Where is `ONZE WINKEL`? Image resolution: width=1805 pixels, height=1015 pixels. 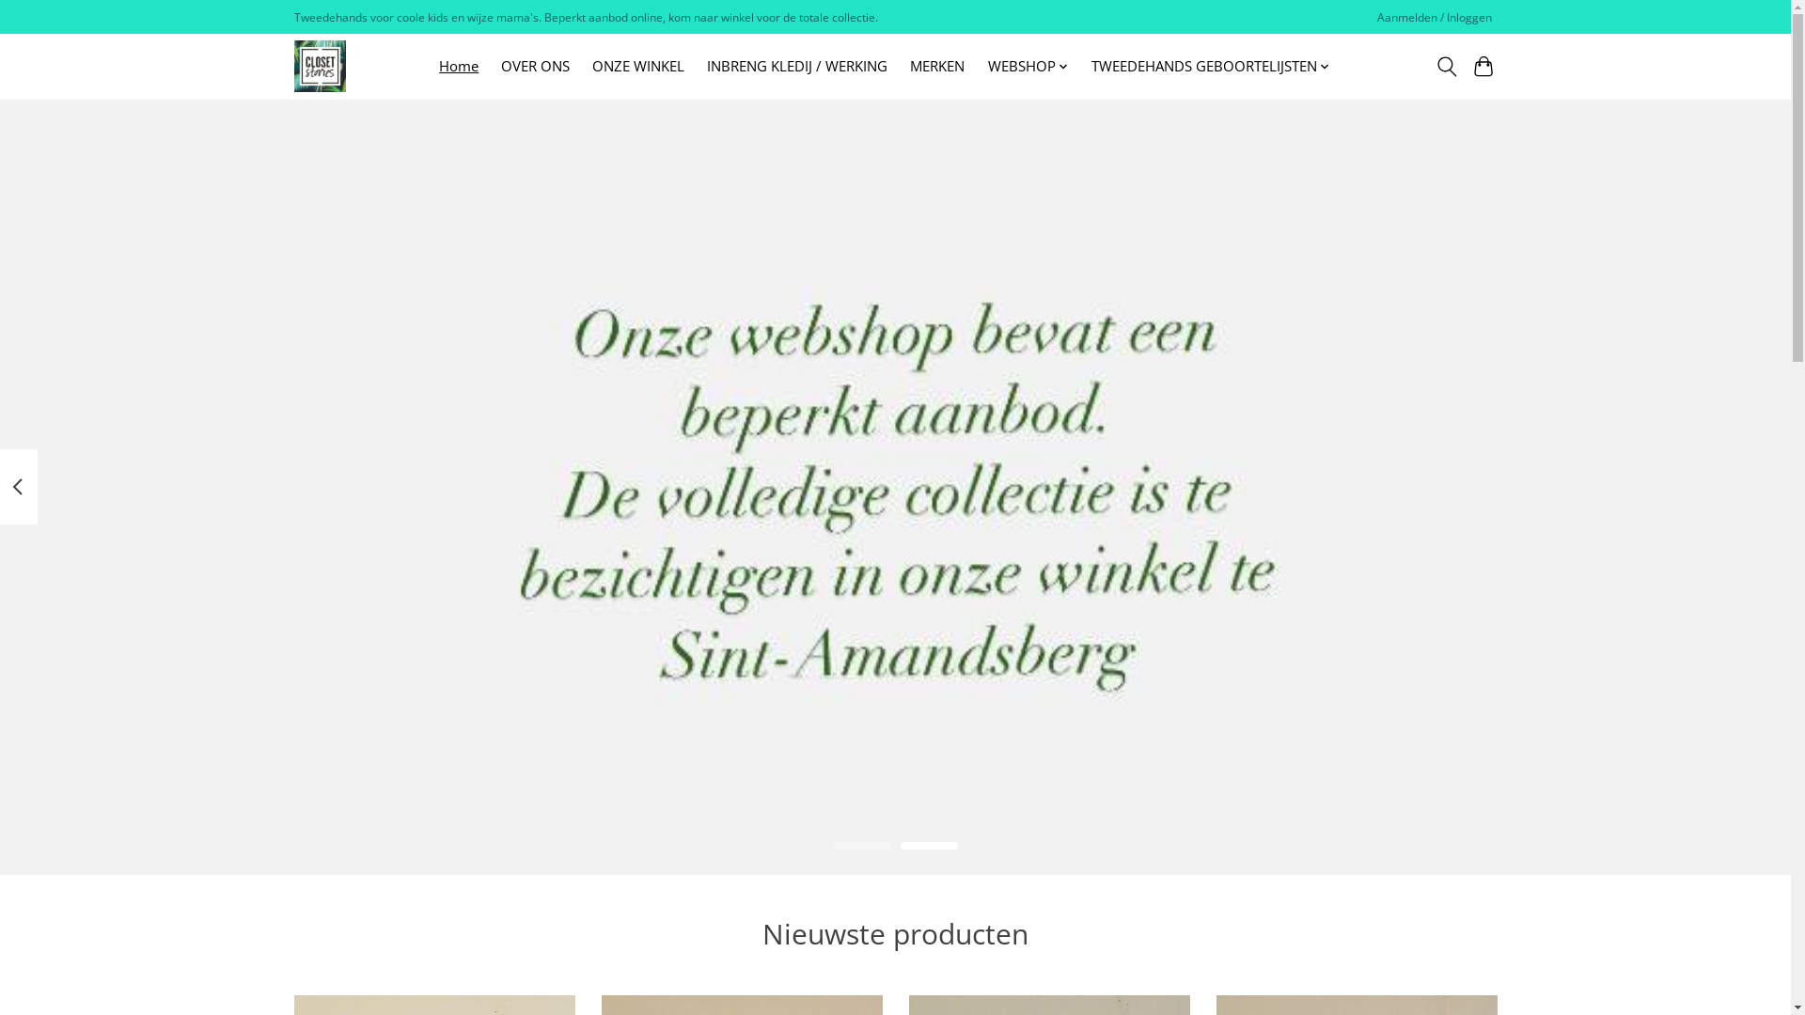
ONZE WINKEL is located at coordinates (638, 66).